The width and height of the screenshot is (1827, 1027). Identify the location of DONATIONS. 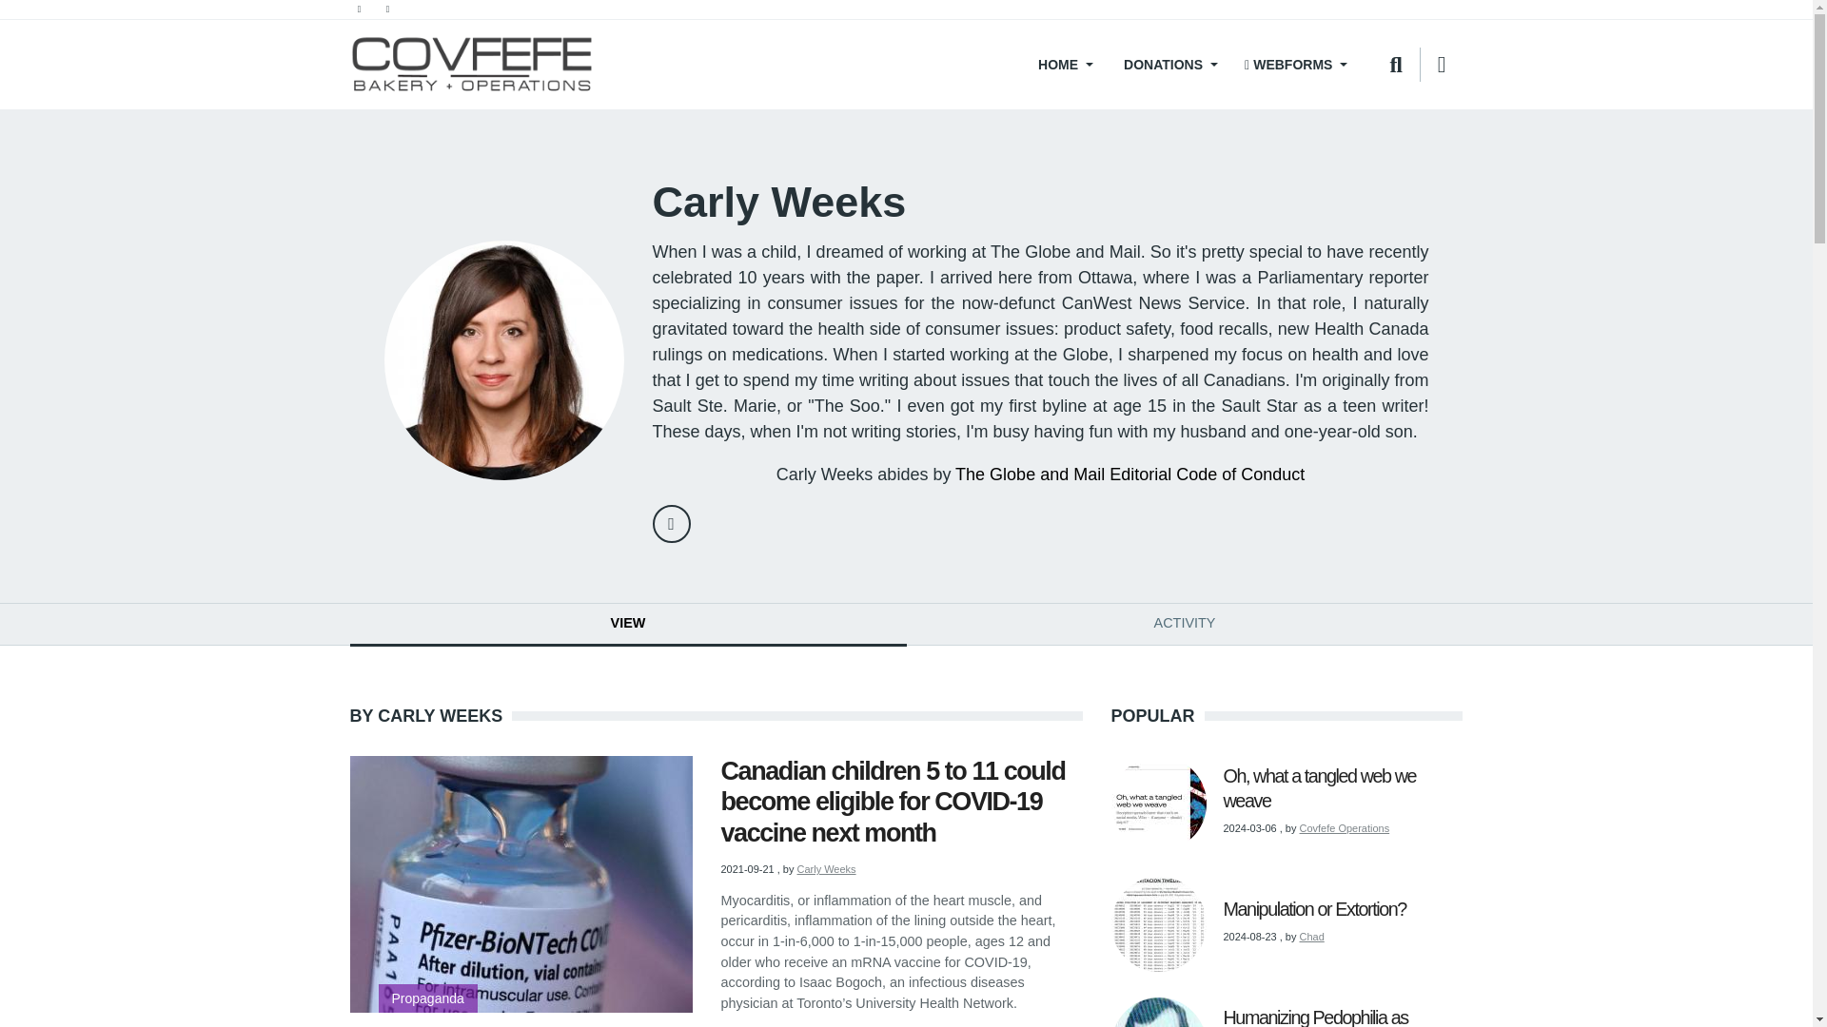
(1169, 65).